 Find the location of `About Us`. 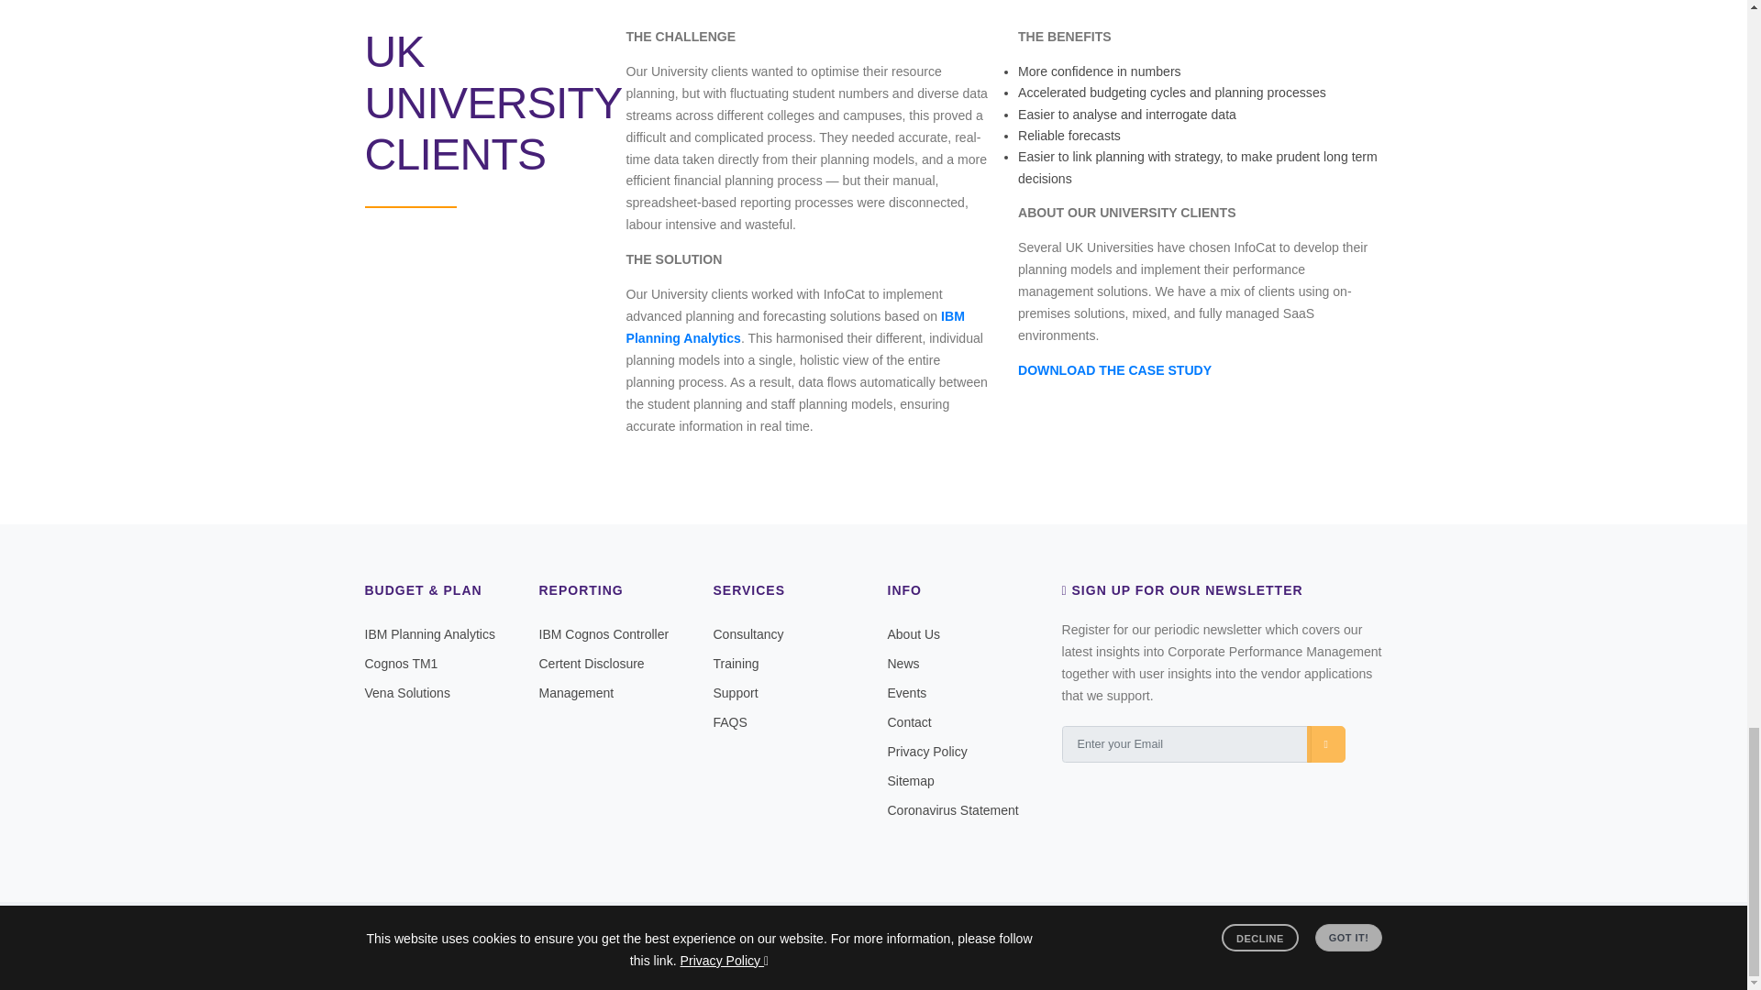

About Us is located at coordinates (914, 633).